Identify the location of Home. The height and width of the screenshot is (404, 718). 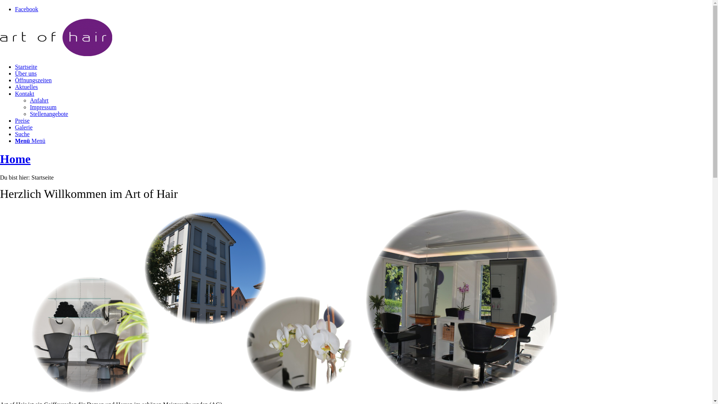
(15, 159).